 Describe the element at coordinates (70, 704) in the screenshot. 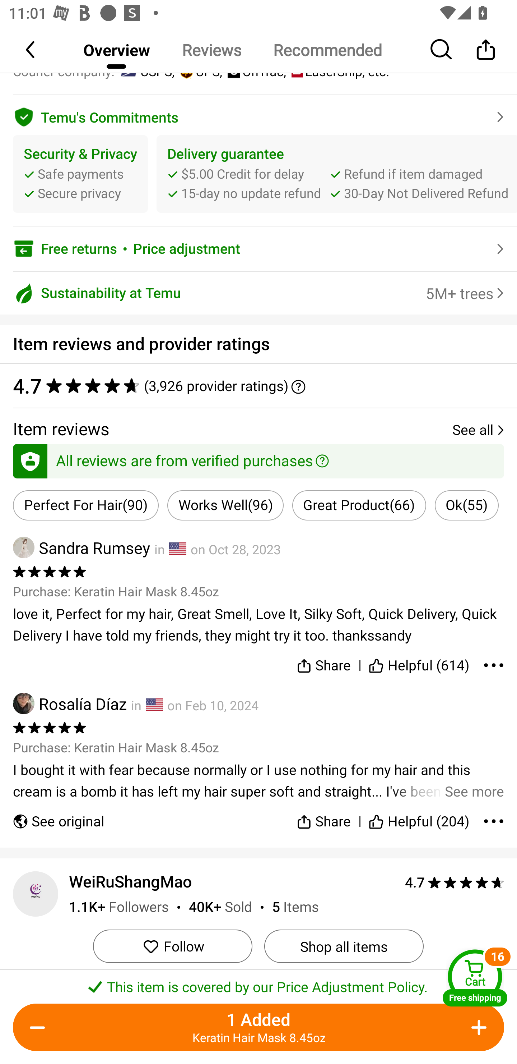

I see `Rosalía Díaz` at that location.